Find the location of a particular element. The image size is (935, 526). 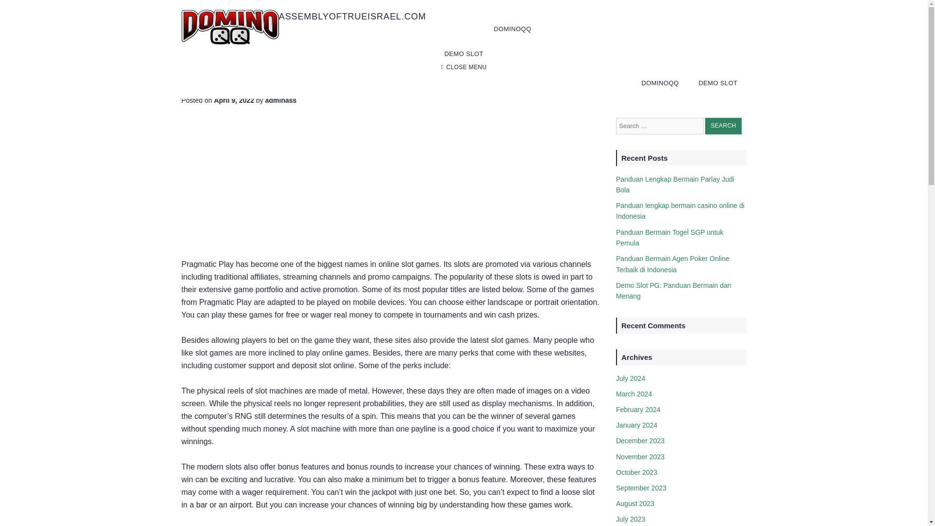

July 2024 is located at coordinates (630, 378).